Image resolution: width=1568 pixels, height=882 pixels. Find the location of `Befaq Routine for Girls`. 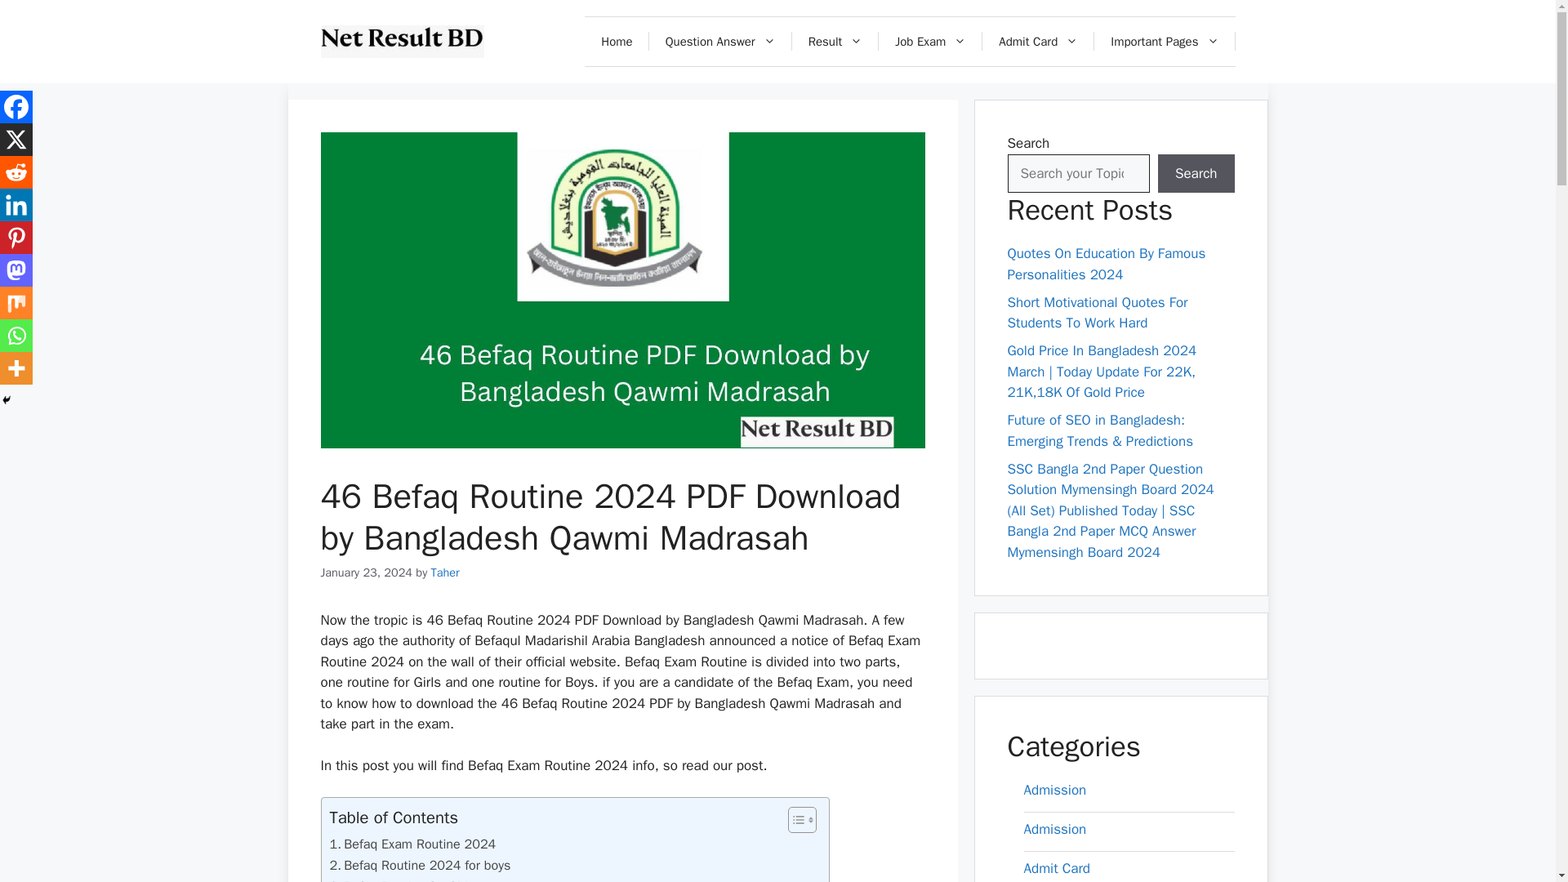

Befaq Routine for Girls is located at coordinates (402, 879).